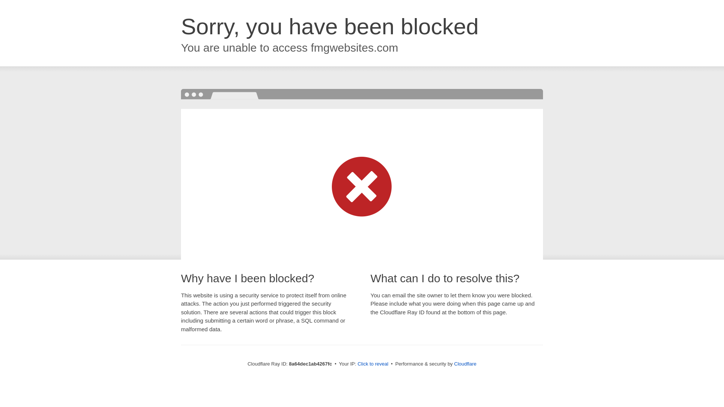 This screenshot has height=407, width=724. Describe the element at coordinates (465, 364) in the screenshot. I see `Cloudflare` at that location.